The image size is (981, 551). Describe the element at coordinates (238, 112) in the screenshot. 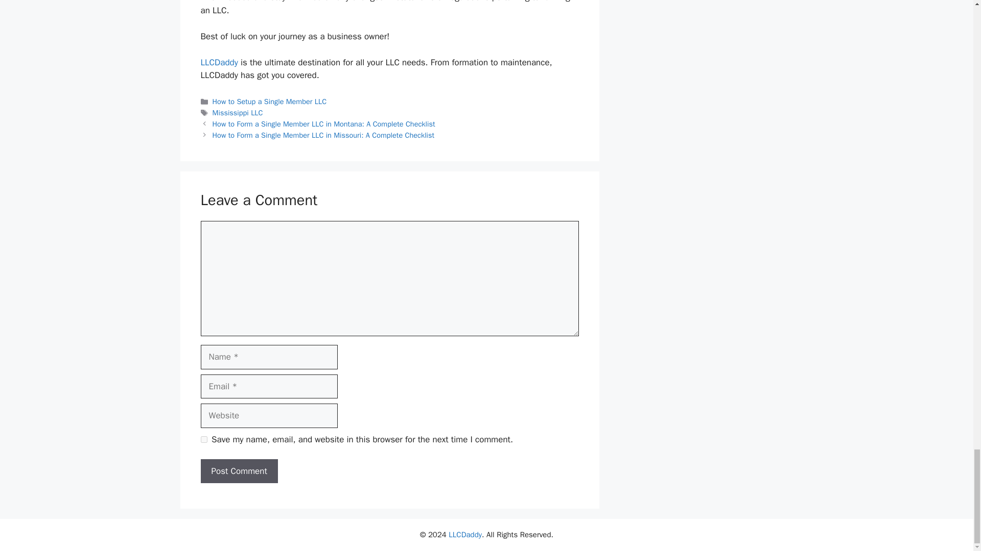

I see `Mississippi LLC` at that location.